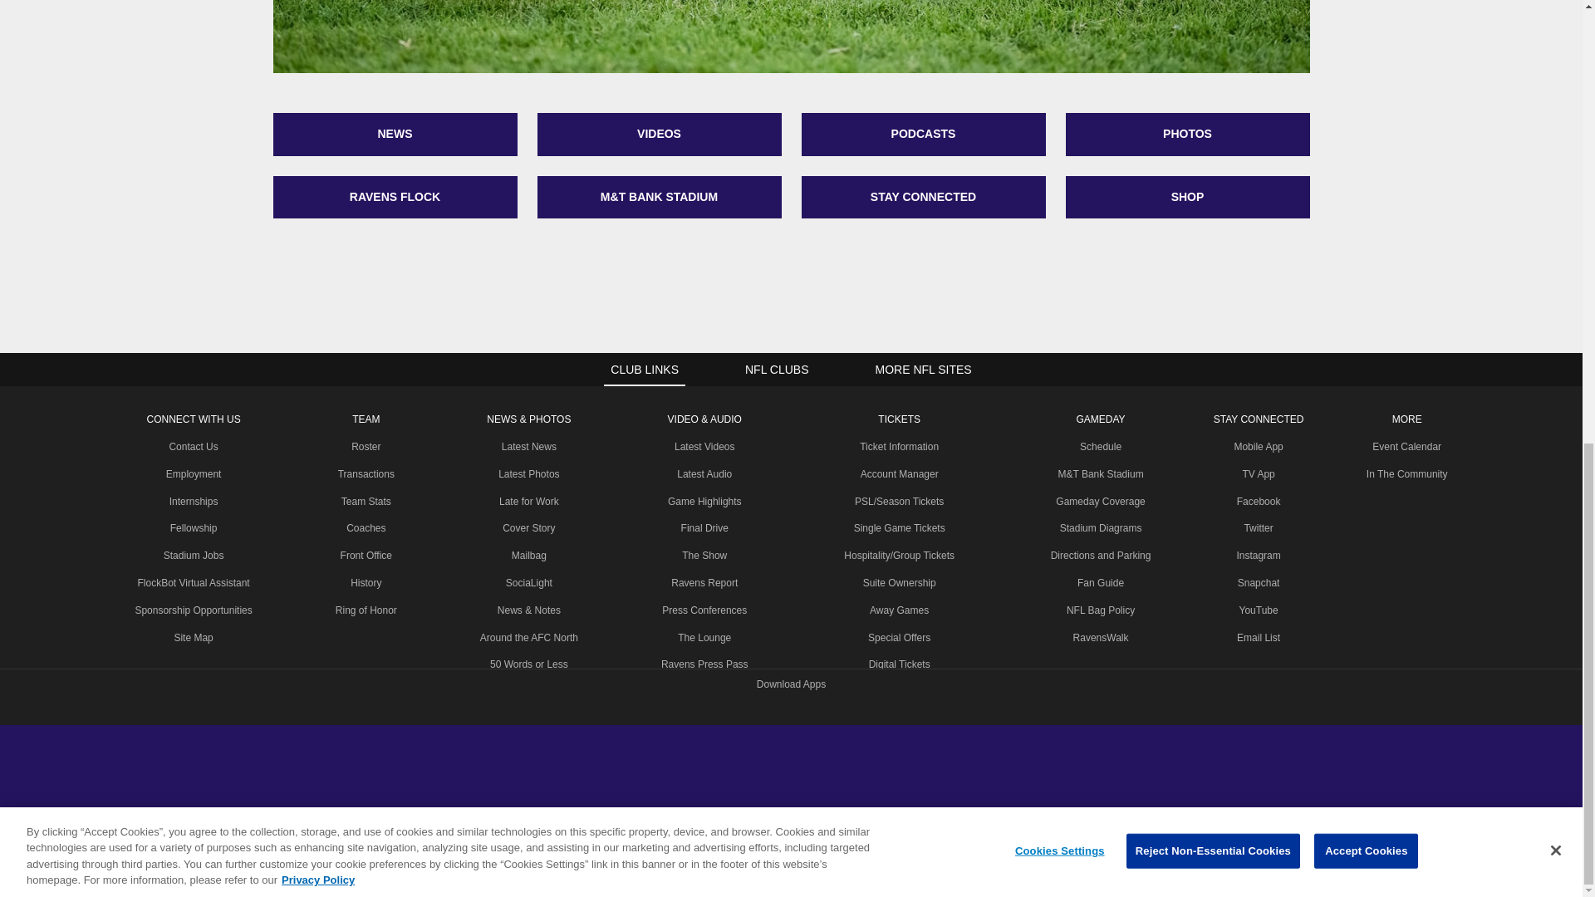 This screenshot has height=897, width=1595. Describe the element at coordinates (1187, 197) in the screenshot. I see `SHOP` at that location.